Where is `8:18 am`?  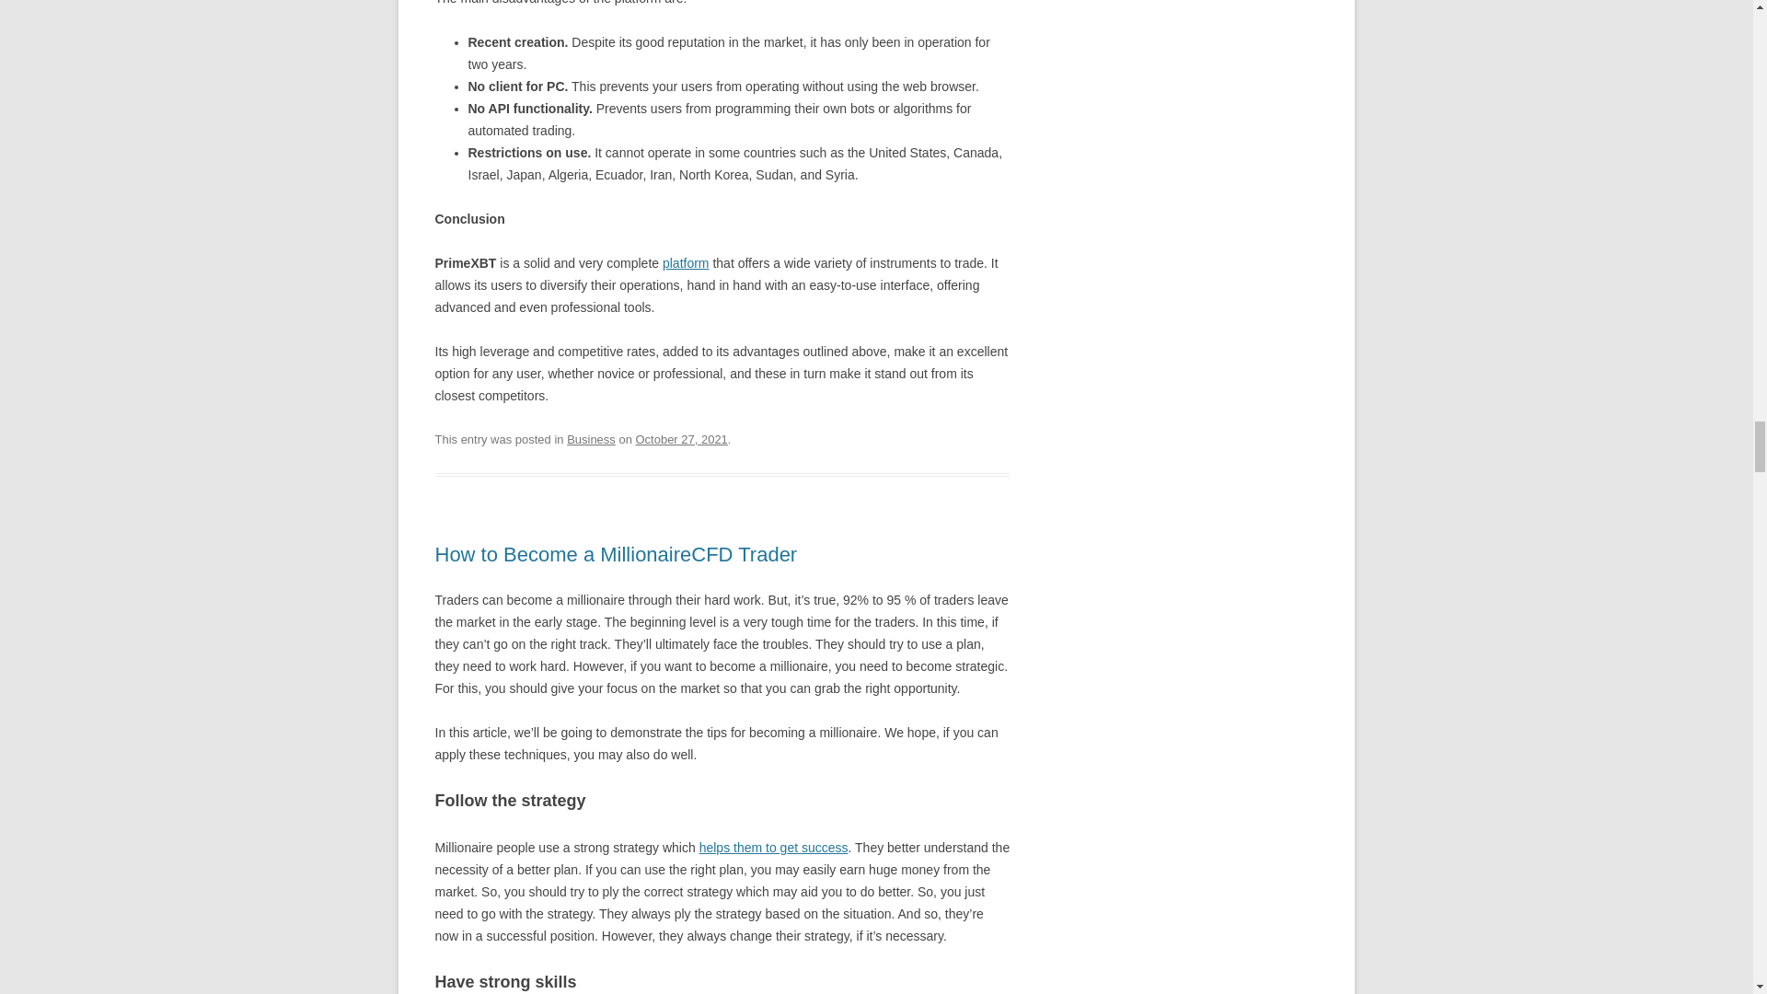
8:18 am is located at coordinates (680, 438).